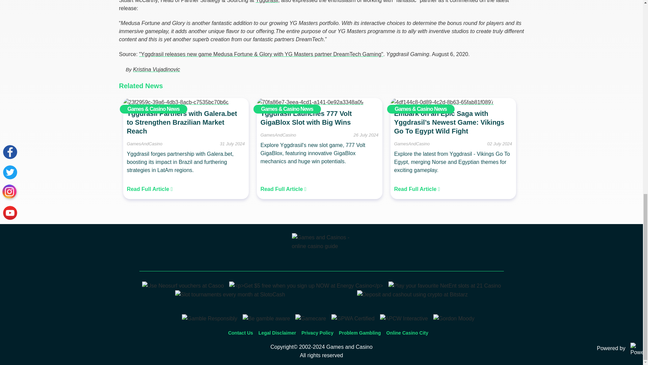  Describe the element at coordinates (321, 250) in the screenshot. I see `Games and Casinos - online casino guide` at that location.